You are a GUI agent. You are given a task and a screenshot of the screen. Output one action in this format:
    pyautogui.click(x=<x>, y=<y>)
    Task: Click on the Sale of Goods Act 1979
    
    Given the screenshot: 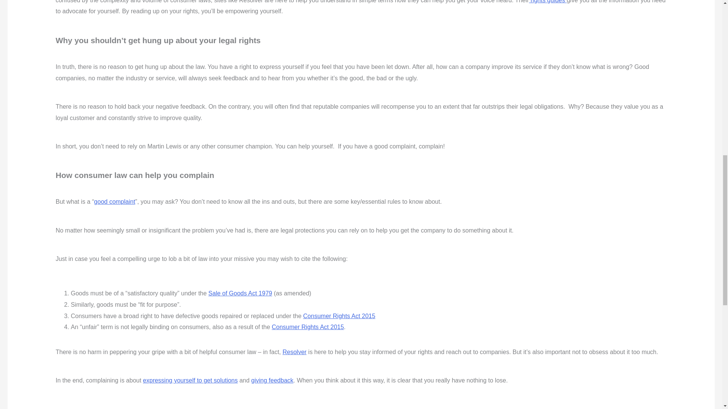 What is the action you would take?
    pyautogui.click(x=240, y=293)
    